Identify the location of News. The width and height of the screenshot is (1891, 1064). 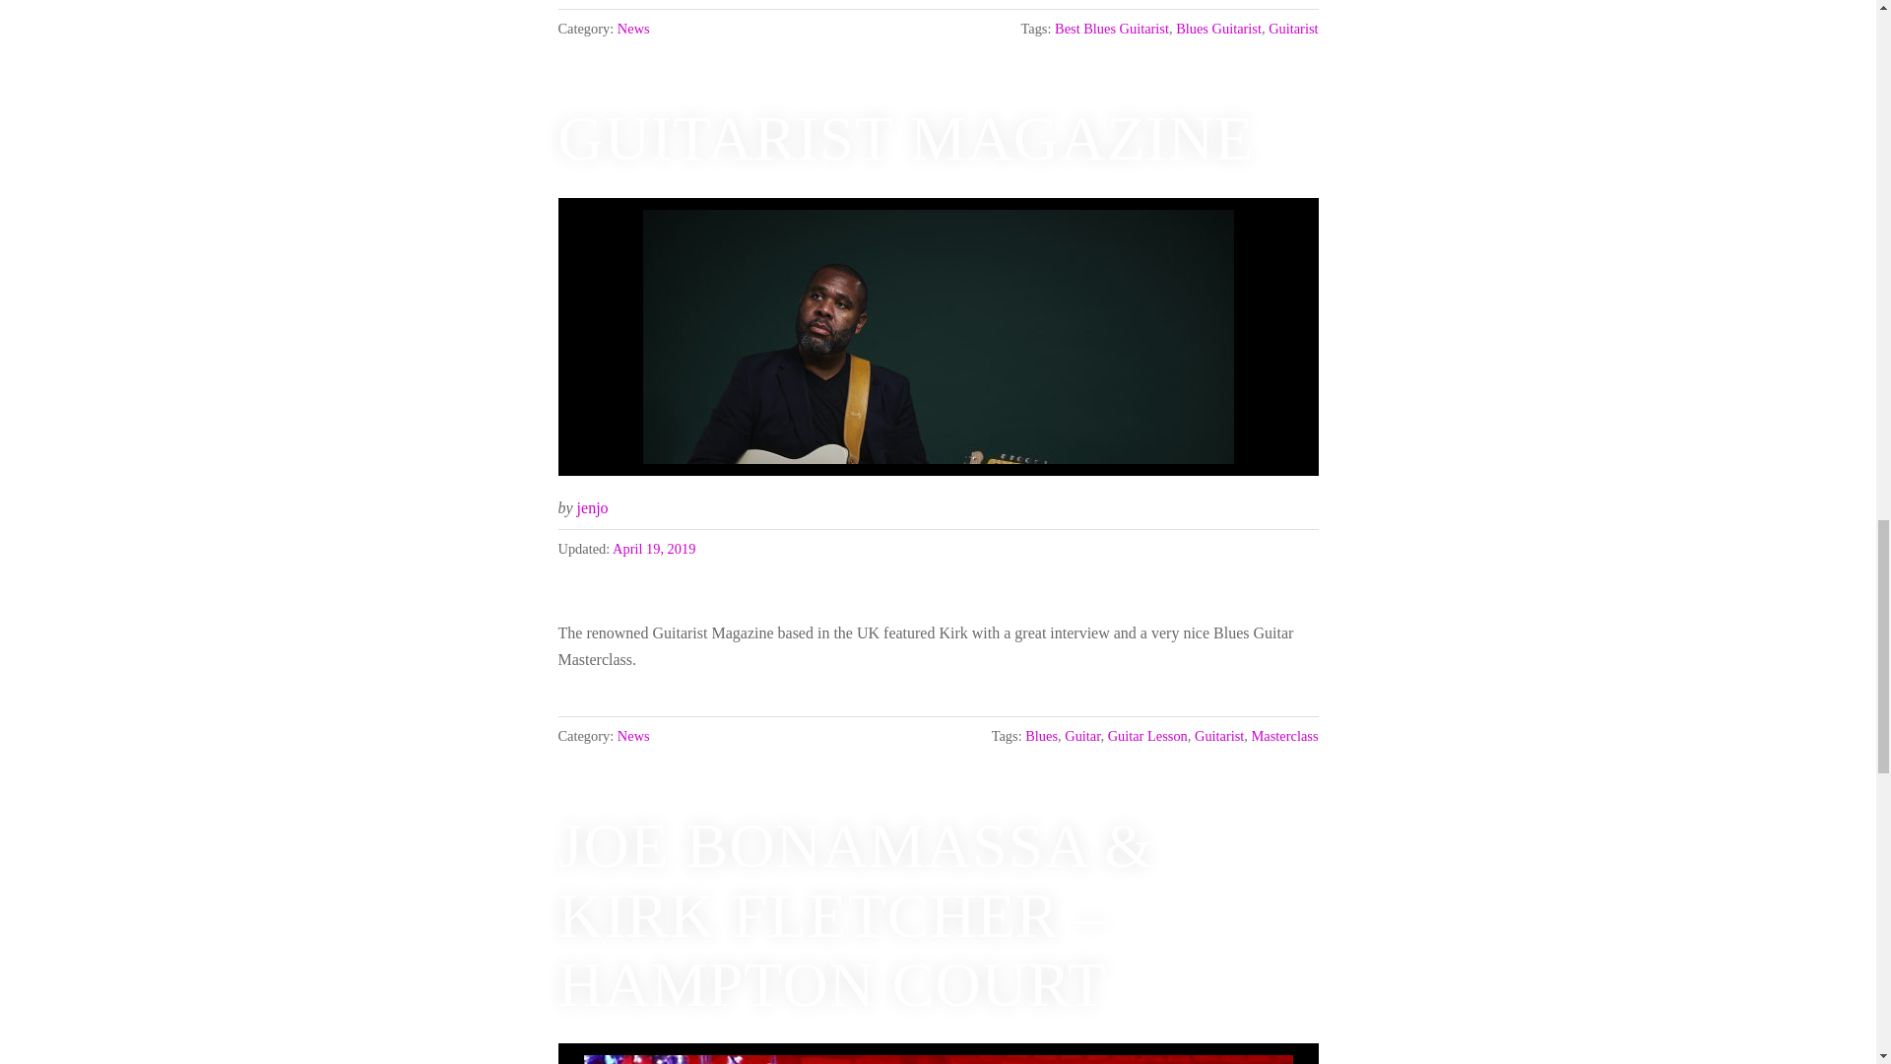
(634, 28).